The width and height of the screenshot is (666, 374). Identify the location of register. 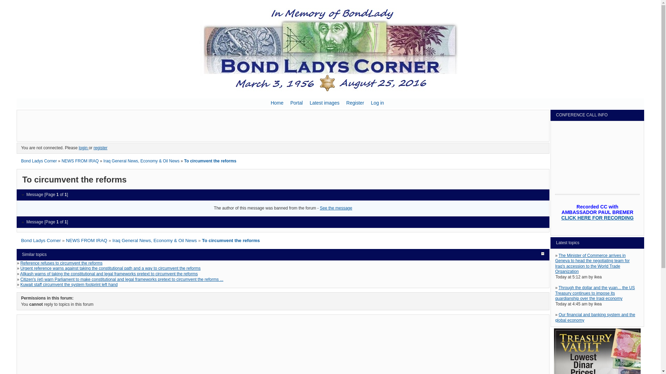
(101, 148).